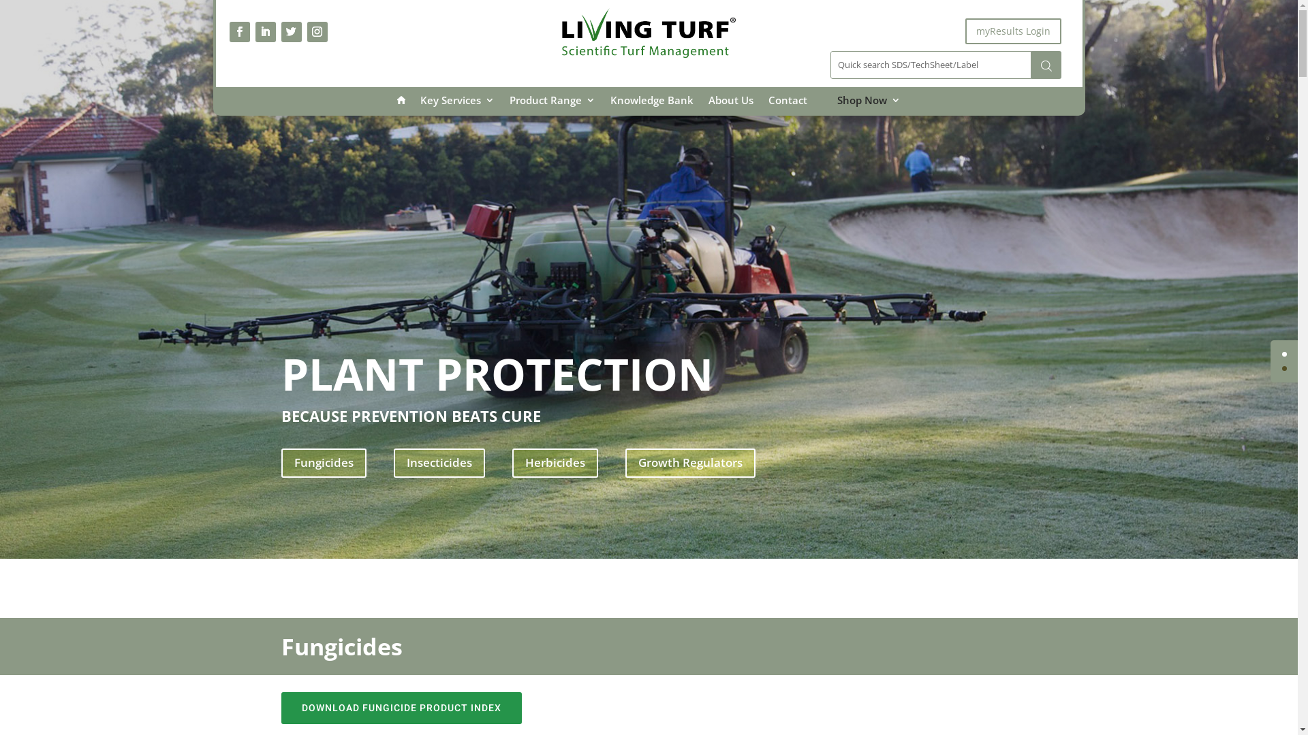  I want to click on 0, so click(1285, 354).